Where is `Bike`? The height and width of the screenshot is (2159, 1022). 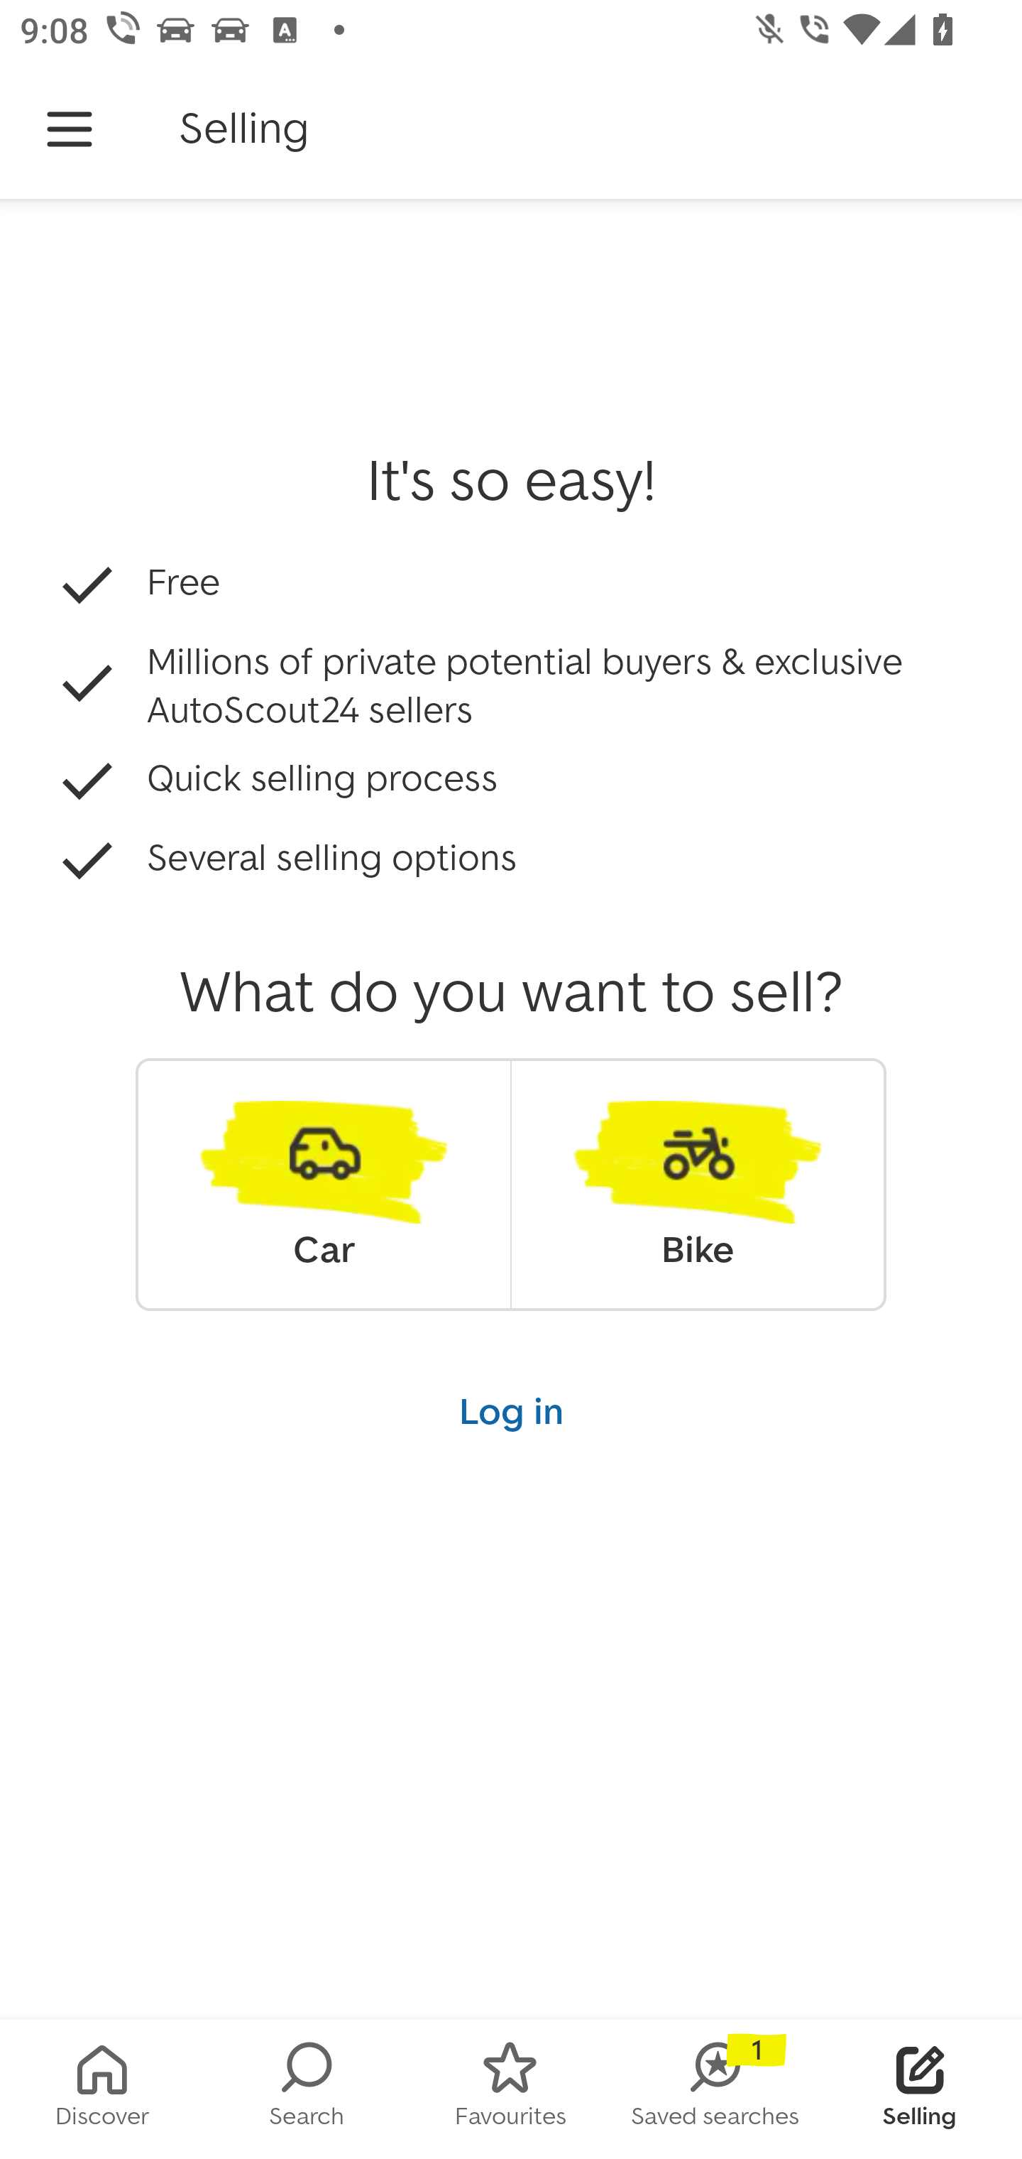 Bike is located at coordinates (698, 1184).